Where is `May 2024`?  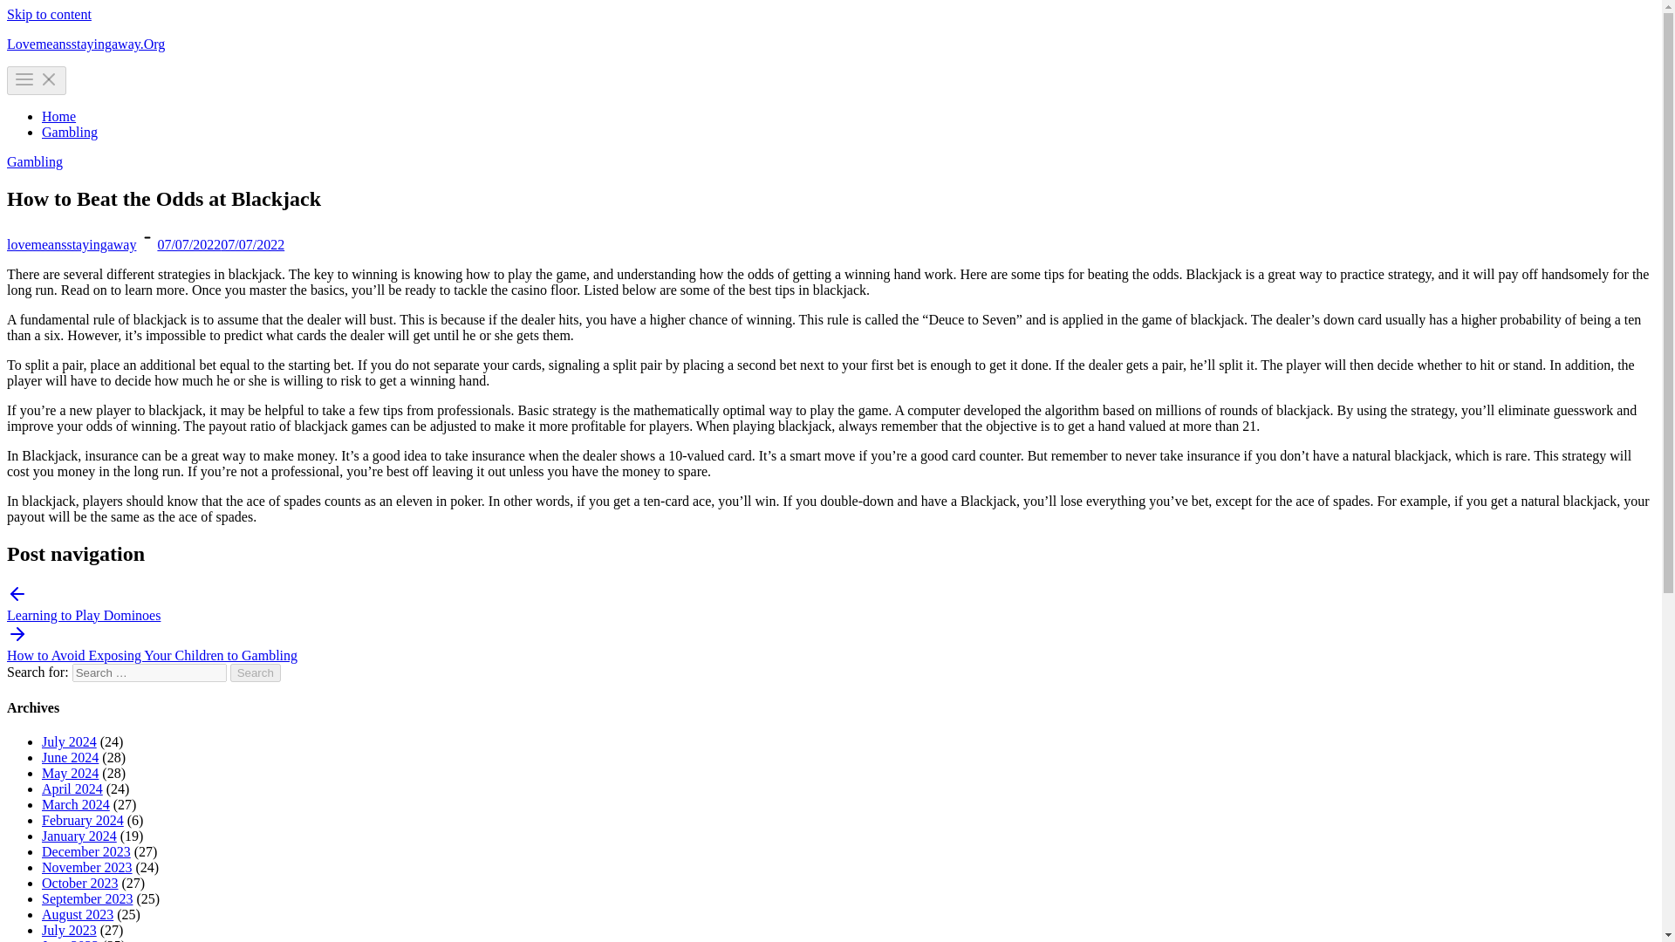 May 2024 is located at coordinates (70, 773).